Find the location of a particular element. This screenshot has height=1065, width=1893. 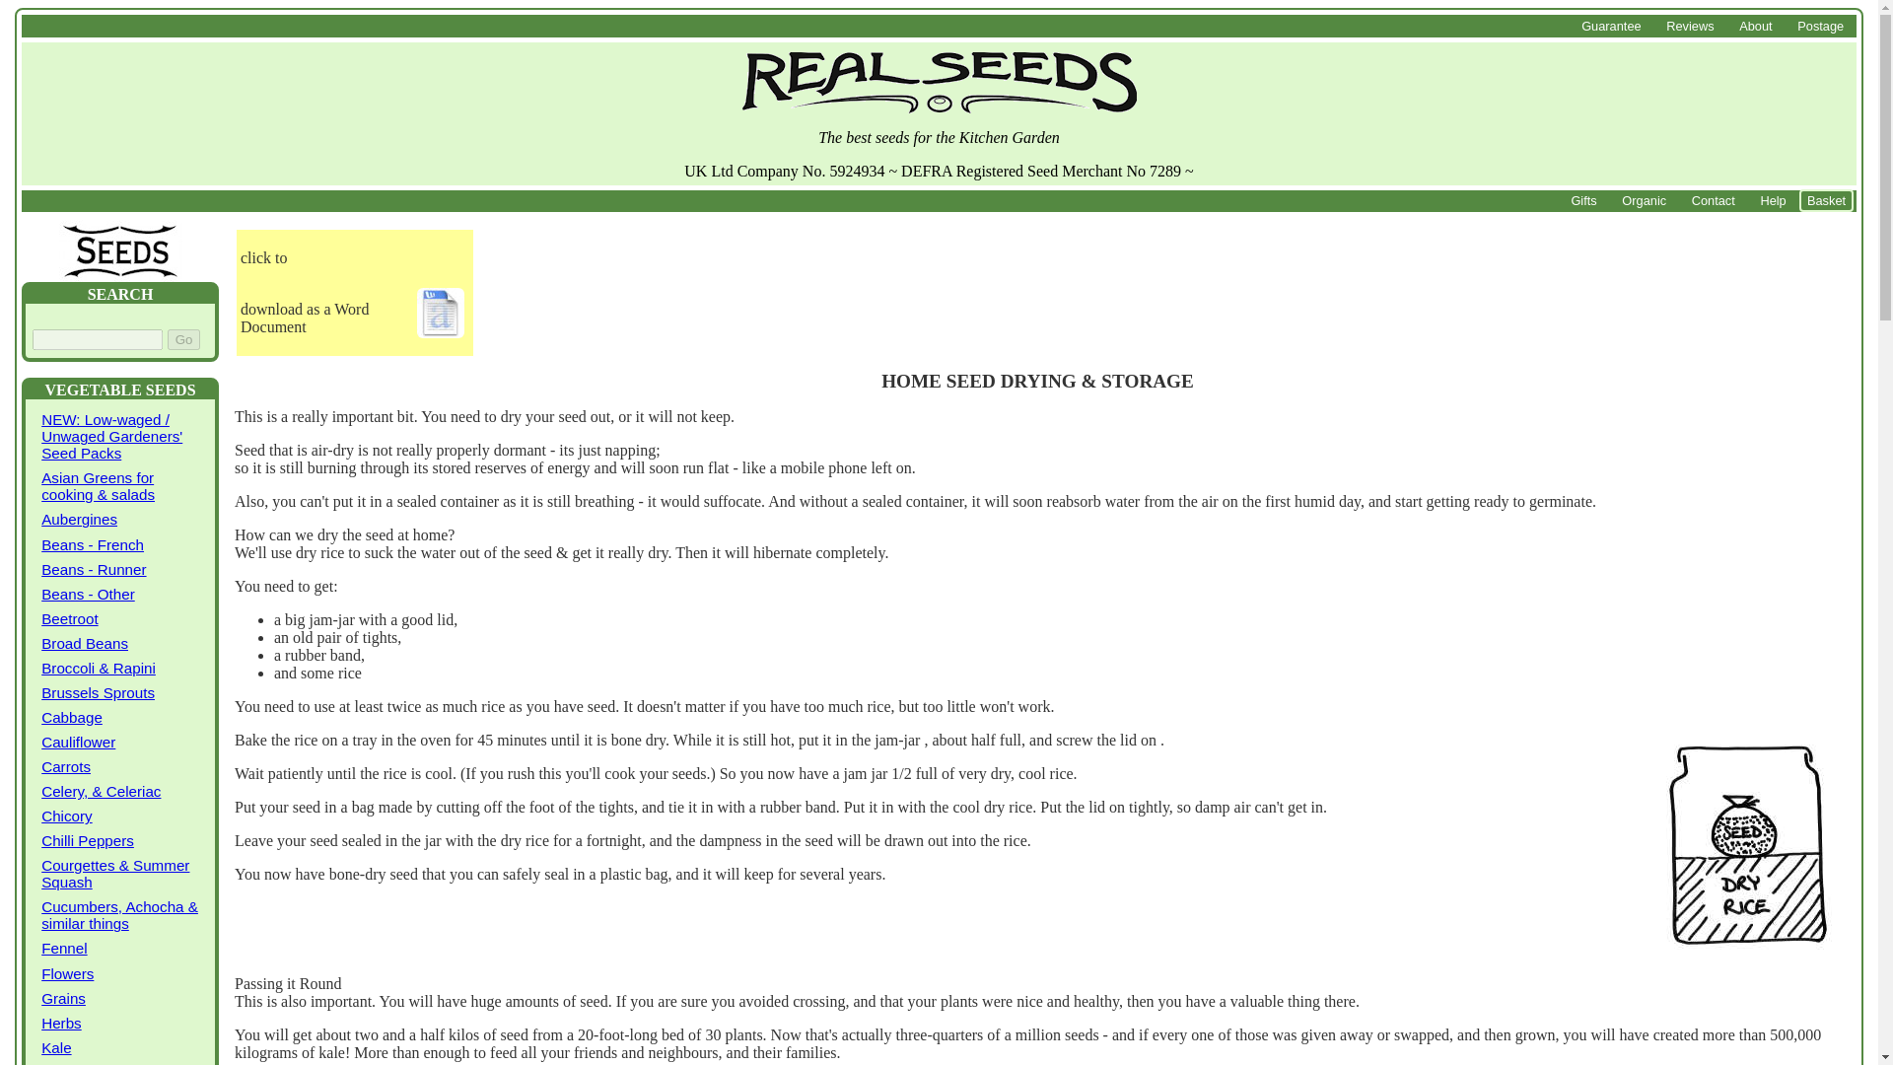

Fennel is located at coordinates (120, 949).